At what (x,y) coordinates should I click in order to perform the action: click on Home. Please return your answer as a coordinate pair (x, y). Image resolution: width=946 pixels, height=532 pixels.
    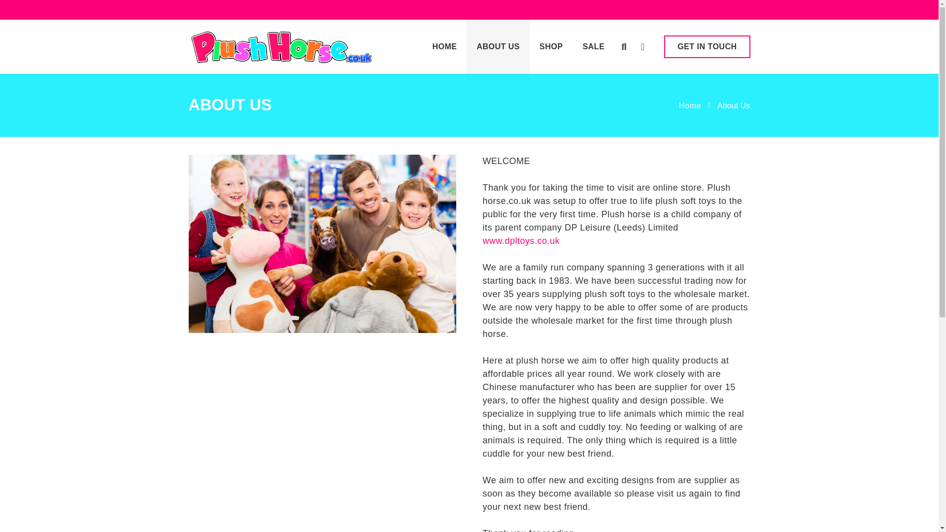
    Looking at the image, I should click on (690, 105).